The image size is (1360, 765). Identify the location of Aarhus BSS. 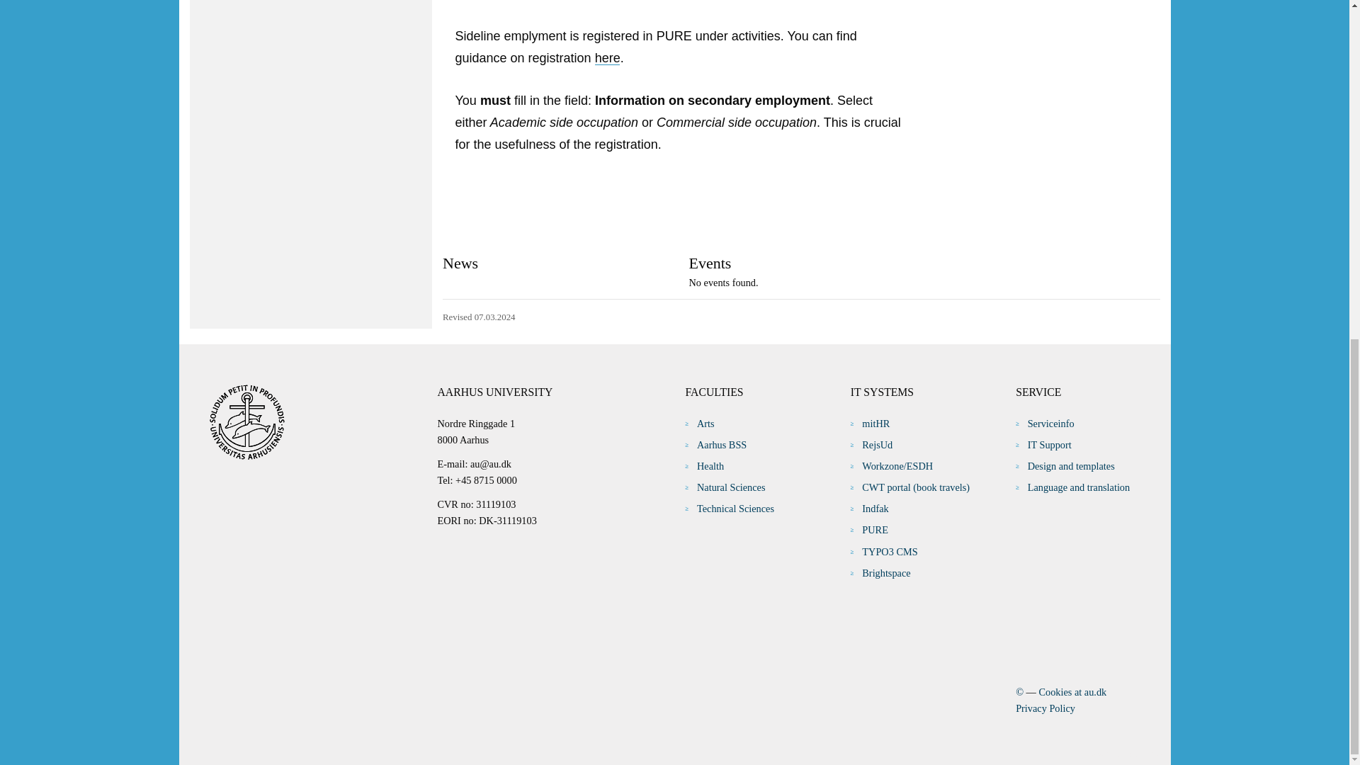
(721, 445).